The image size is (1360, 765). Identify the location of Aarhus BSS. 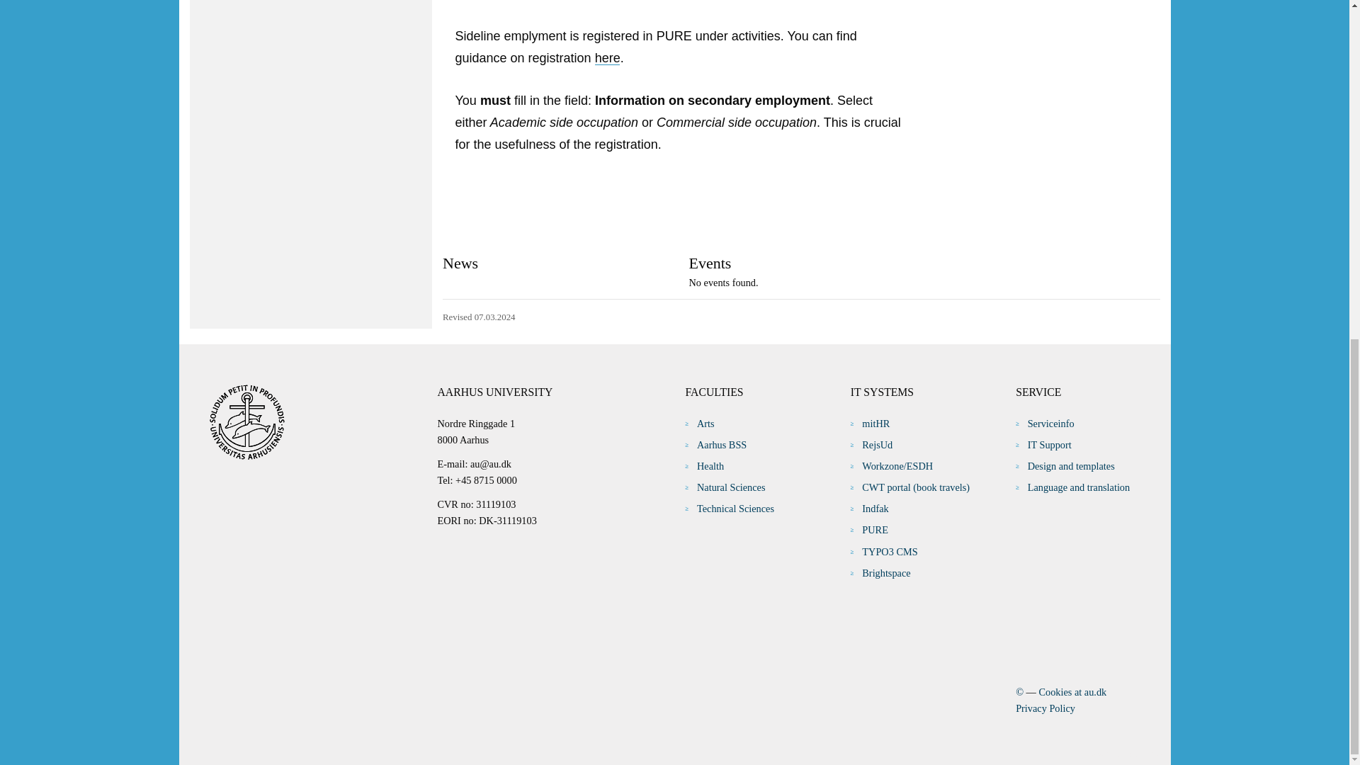
(721, 445).